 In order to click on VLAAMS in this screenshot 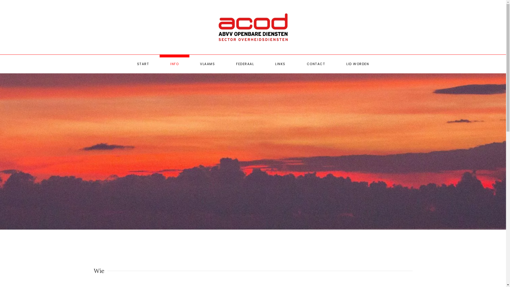, I will do `click(207, 64)`.